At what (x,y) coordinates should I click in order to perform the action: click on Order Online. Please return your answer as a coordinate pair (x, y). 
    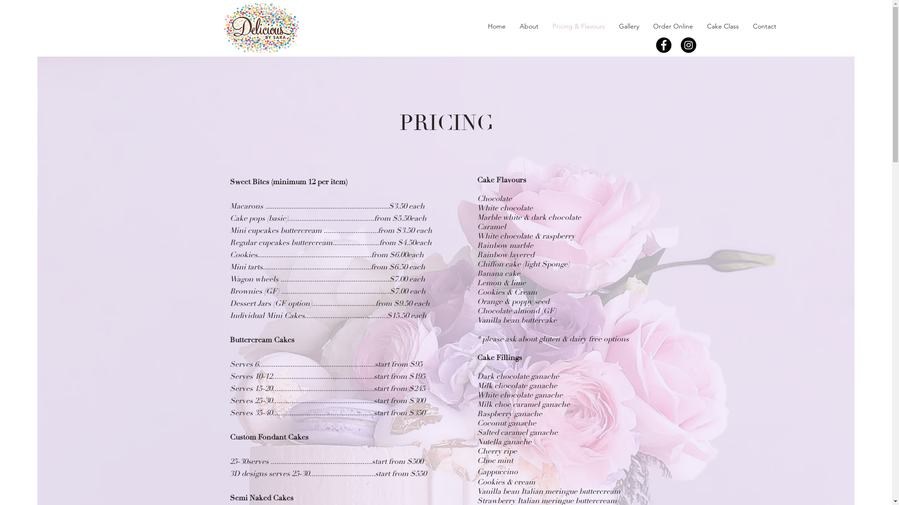
    Looking at the image, I should click on (673, 26).